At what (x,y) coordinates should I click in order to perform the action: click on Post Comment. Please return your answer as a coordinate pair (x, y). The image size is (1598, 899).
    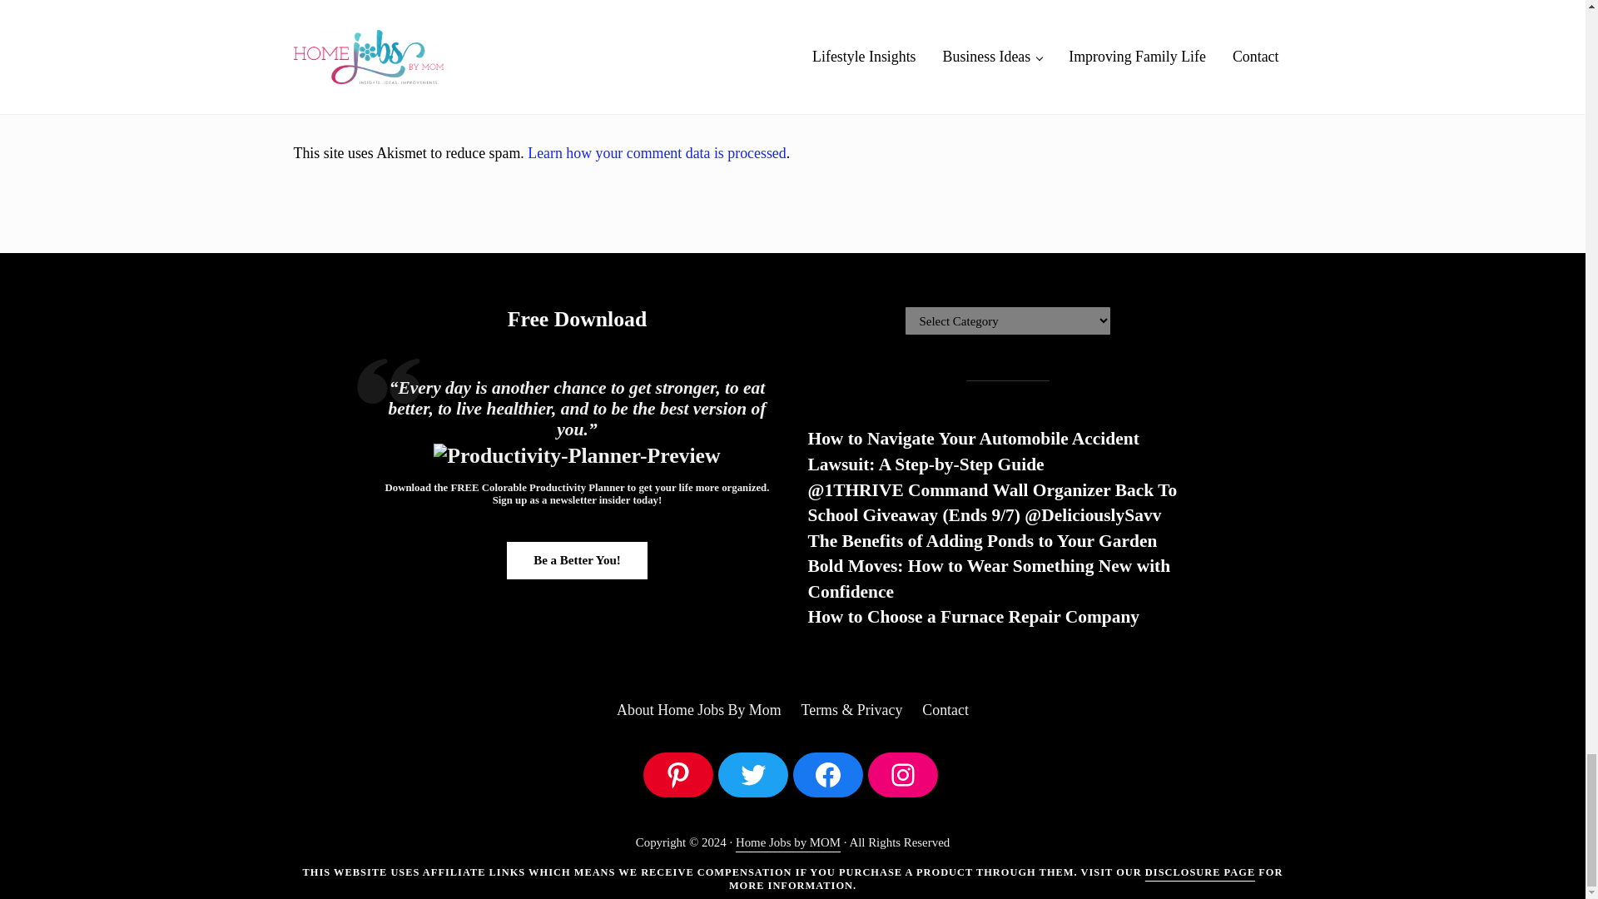
    Looking at the image, I should click on (356, 77).